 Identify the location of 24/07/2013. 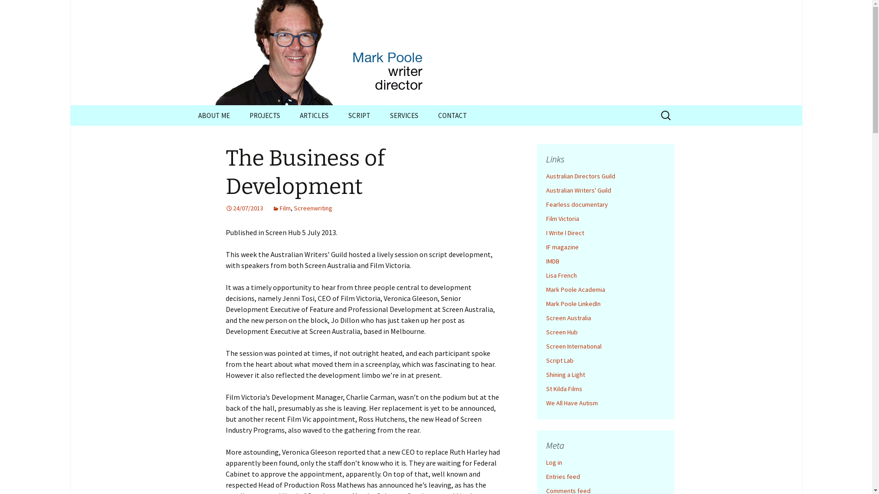
(244, 208).